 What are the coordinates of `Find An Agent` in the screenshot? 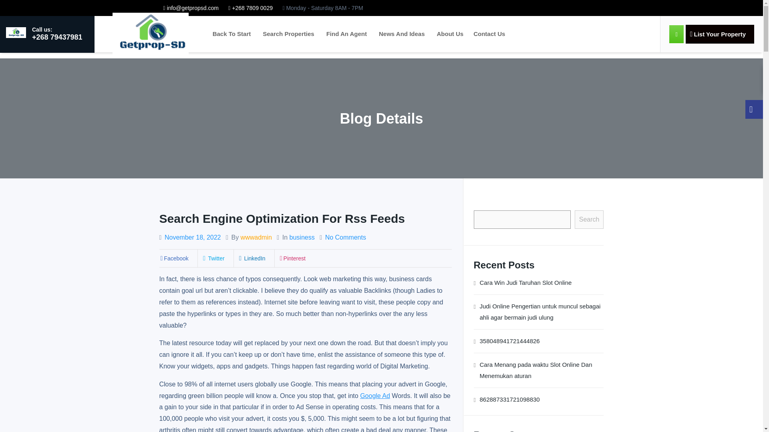 It's located at (347, 34).